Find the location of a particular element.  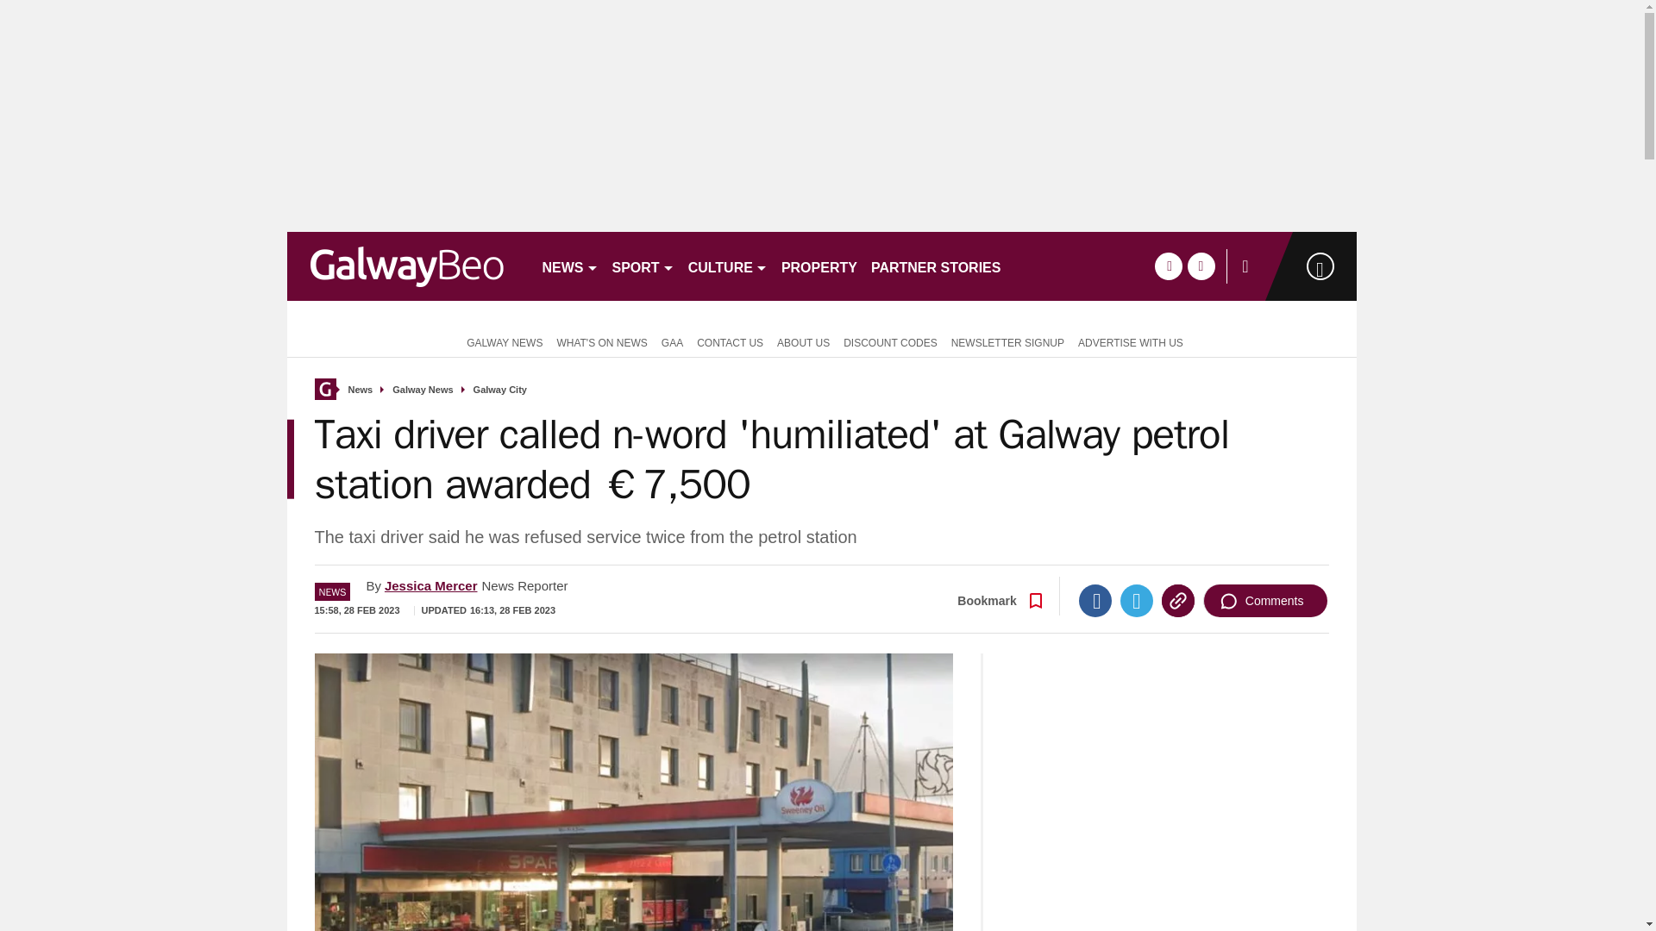

SPORT is located at coordinates (643, 266).